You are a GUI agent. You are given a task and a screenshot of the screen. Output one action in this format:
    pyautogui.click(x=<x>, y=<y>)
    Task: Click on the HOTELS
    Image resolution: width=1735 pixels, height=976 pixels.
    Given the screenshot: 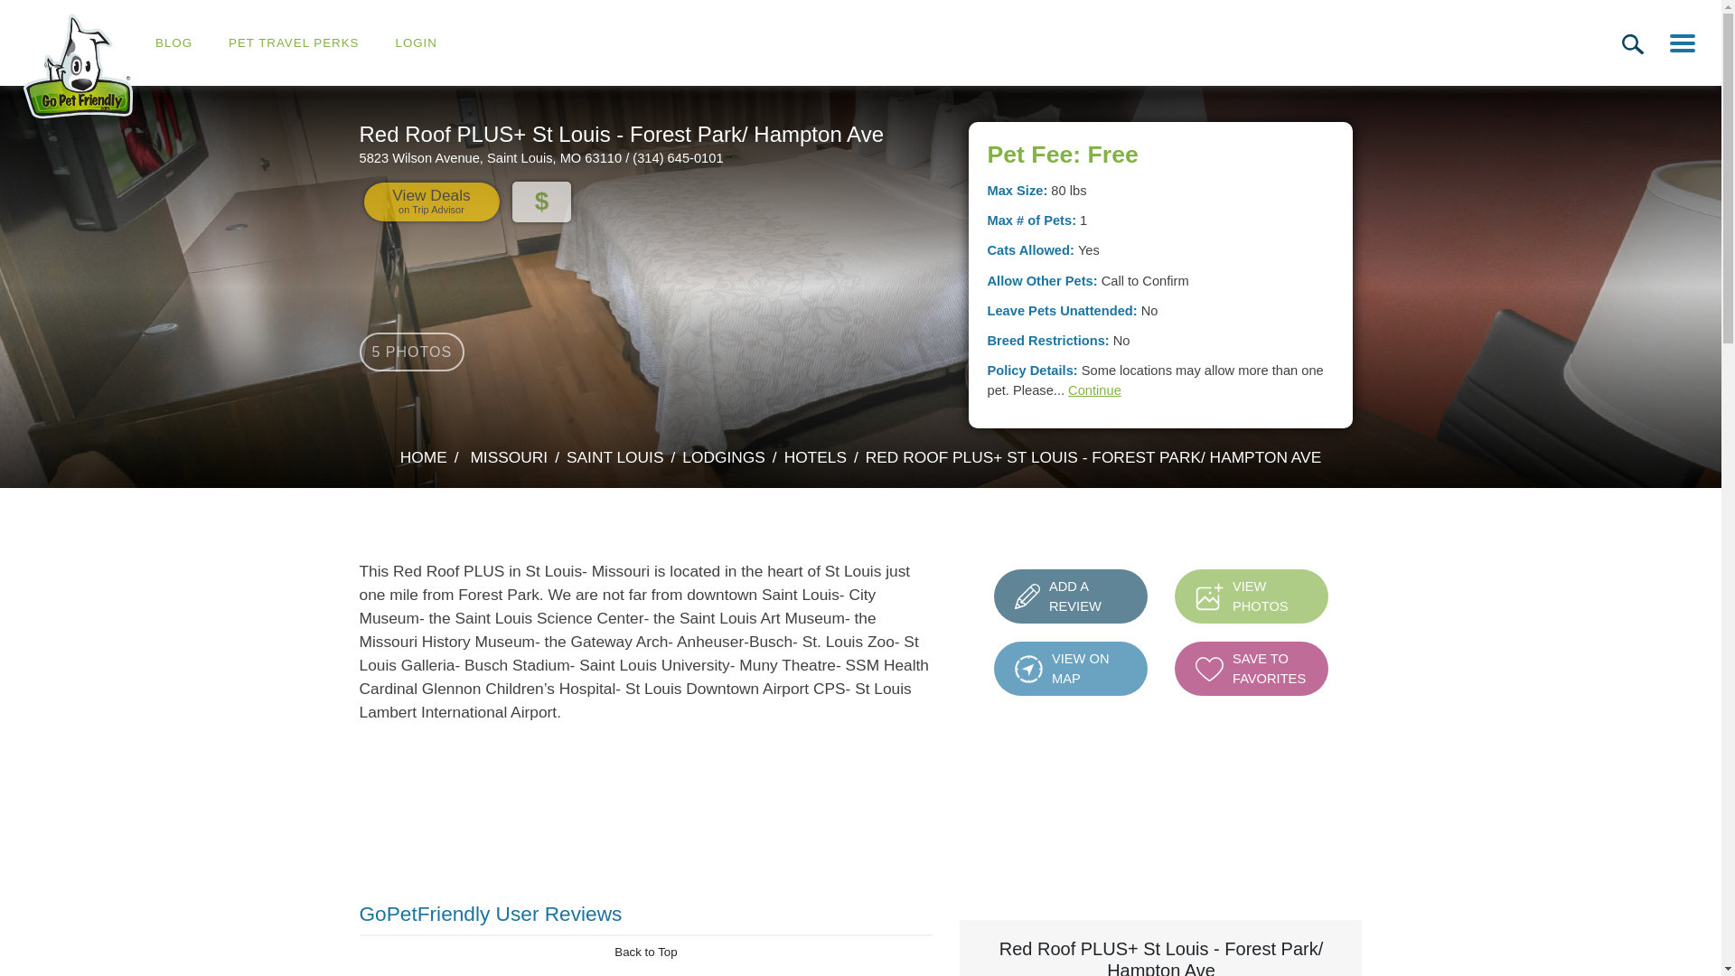 What is the action you would take?
    pyautogui.click(x=815, y=457)
    